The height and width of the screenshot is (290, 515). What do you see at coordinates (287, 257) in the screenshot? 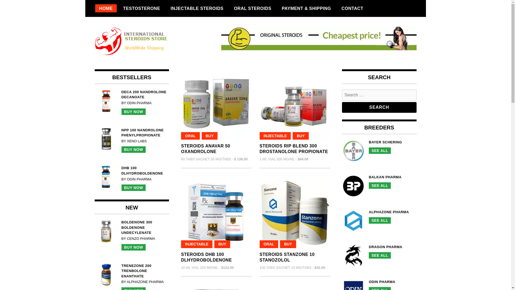
I see `TESTOSTERONE` at bounding box center [287, 257].